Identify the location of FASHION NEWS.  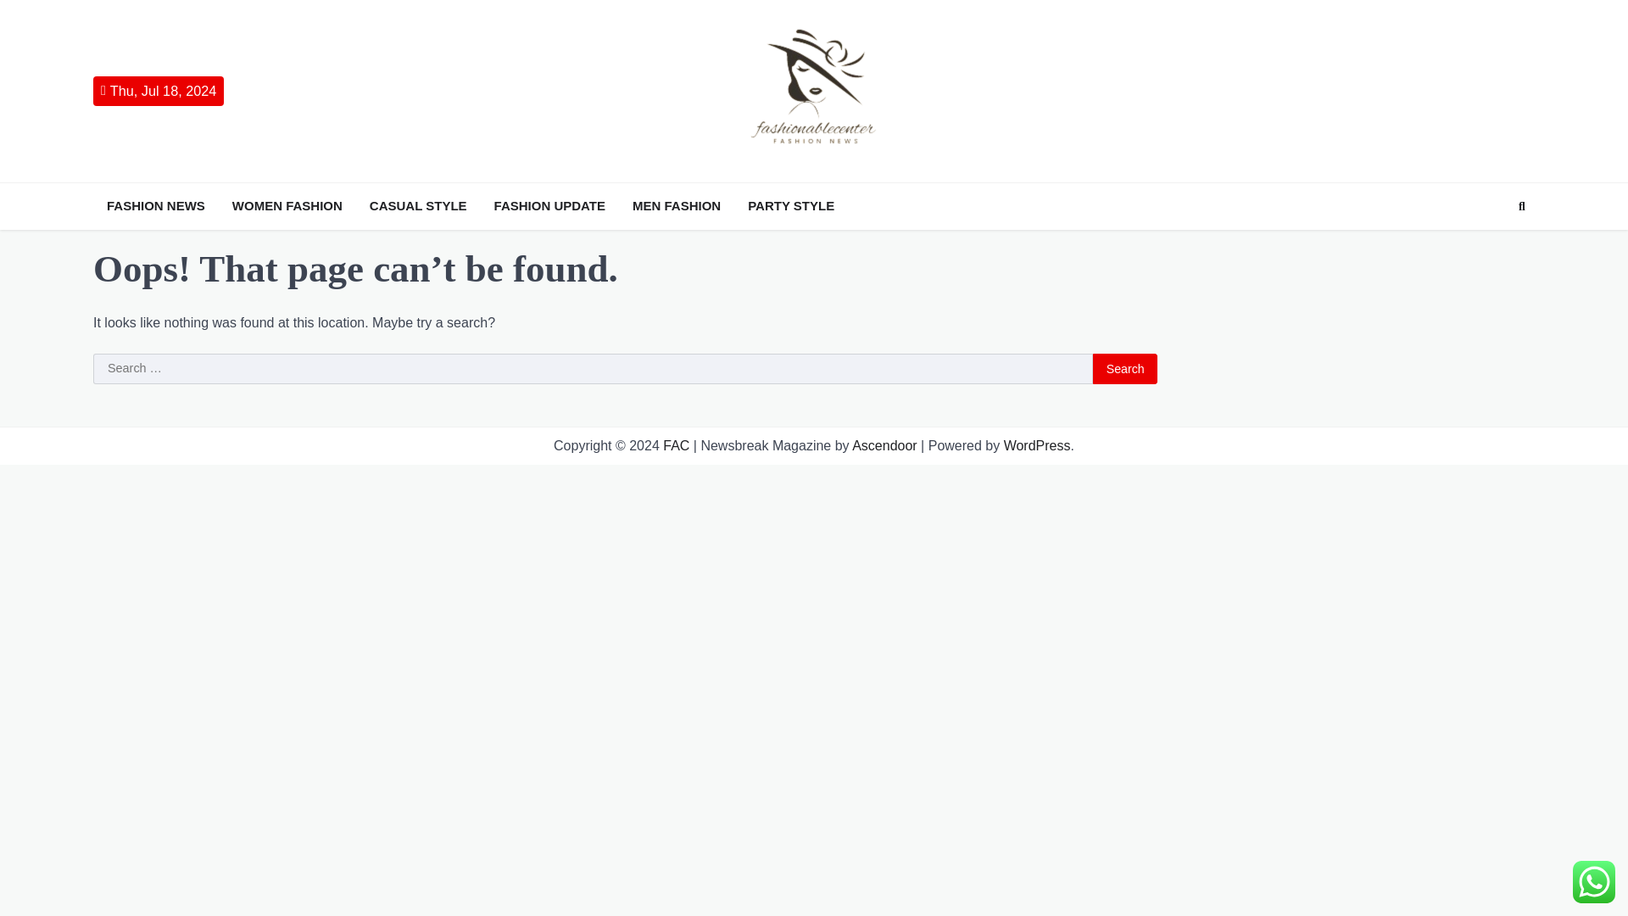
(155, 206).